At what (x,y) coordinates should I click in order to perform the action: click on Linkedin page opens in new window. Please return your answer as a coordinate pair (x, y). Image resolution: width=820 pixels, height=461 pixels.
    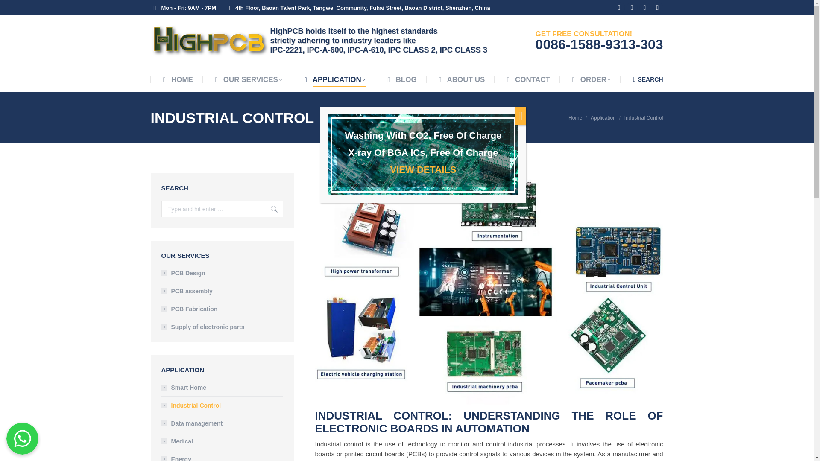
    Looking at the image, I should click on (619, 8).